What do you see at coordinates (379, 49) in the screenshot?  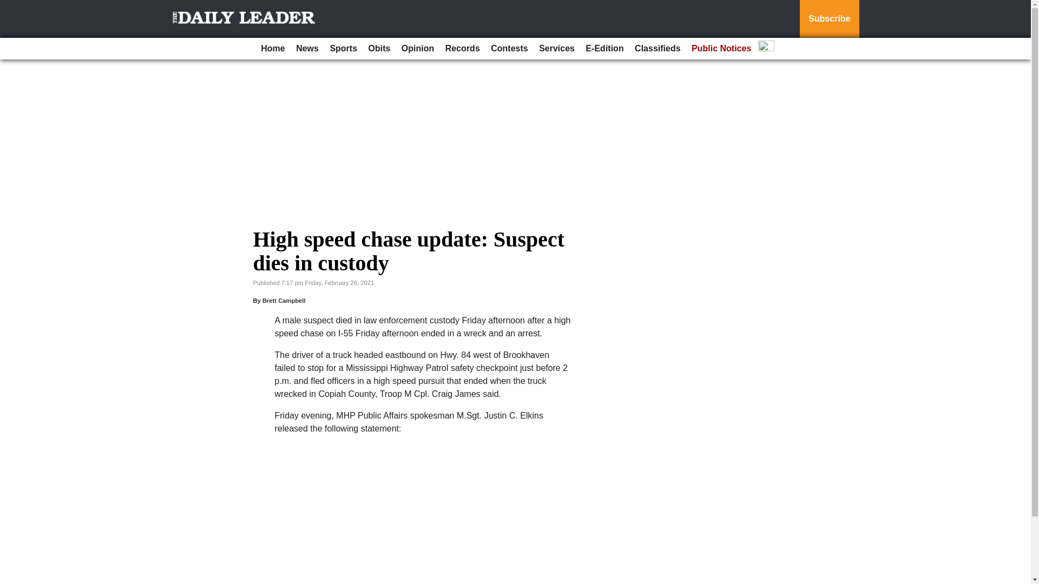 I see `Obits` at bounding box center [379, 49].